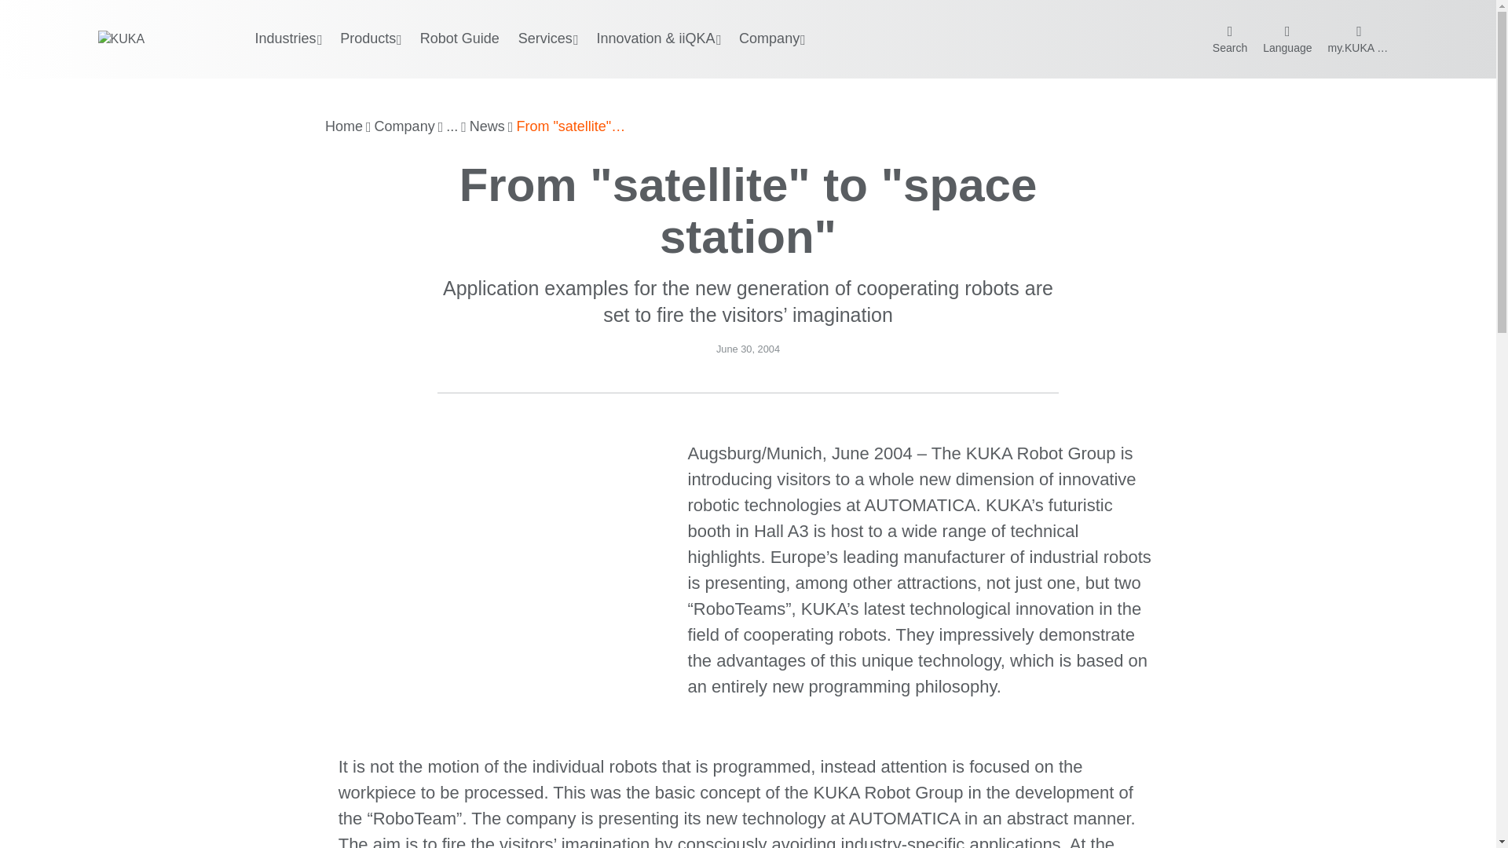 This screenshot has height=848, width=1508. I want to click on Show entire List, so click(452, 127).